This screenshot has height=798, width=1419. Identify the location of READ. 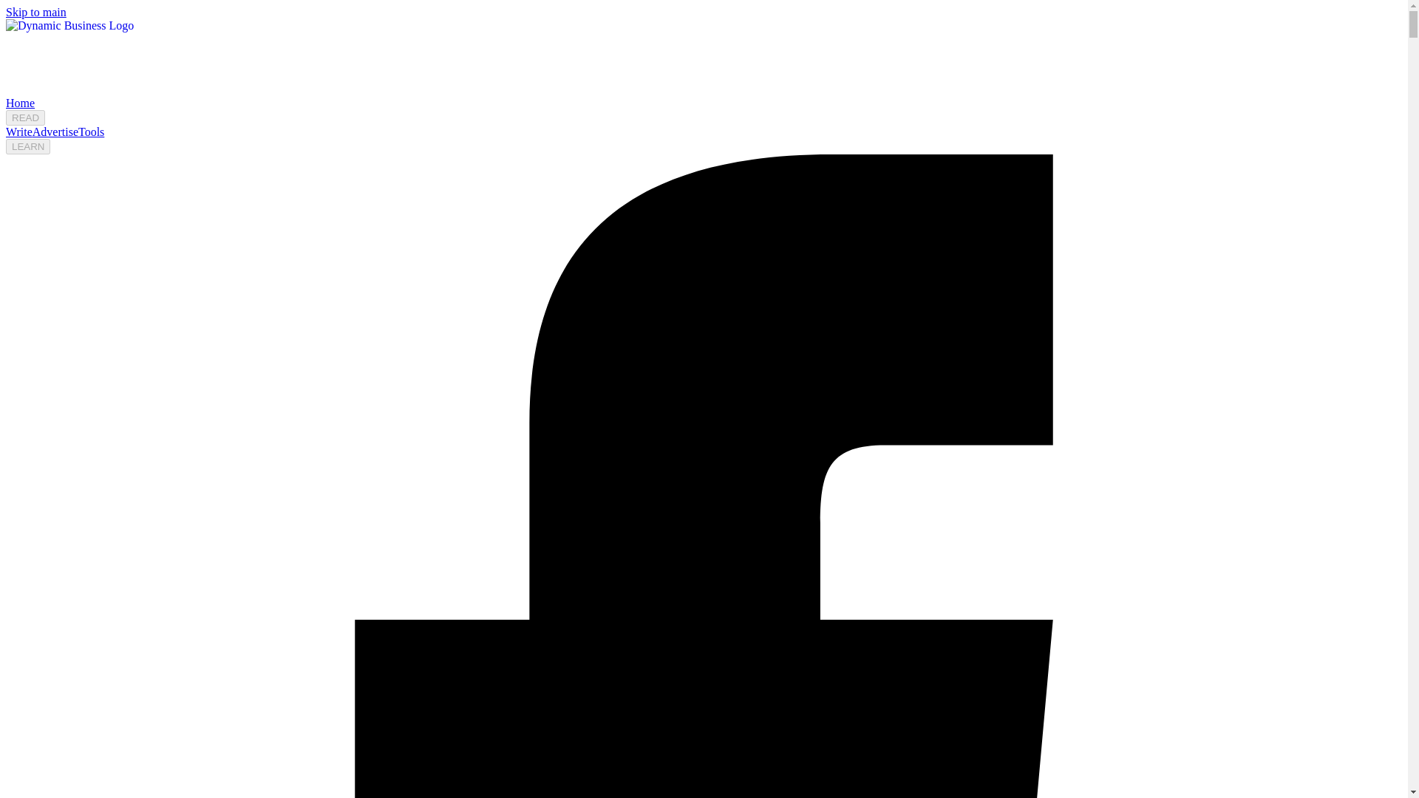
(25, 117).